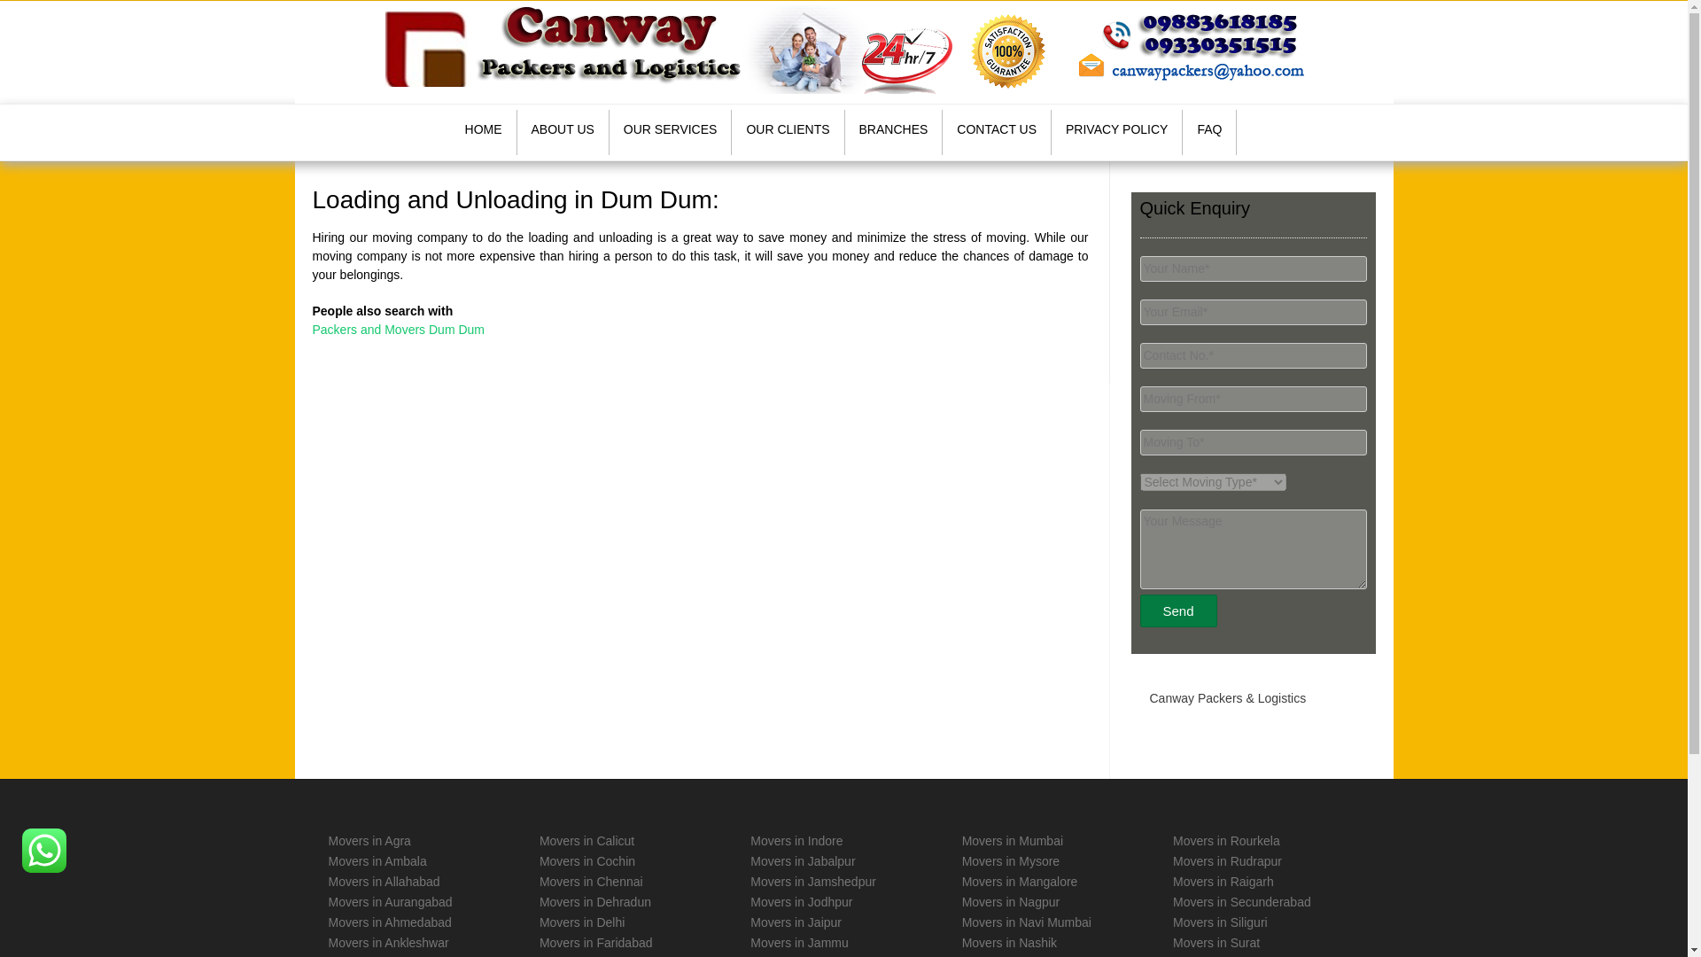 The width and height of the screenshot is (1701, 957). I want to click on Packers and Movers Dum Dum, so click(398, 330).